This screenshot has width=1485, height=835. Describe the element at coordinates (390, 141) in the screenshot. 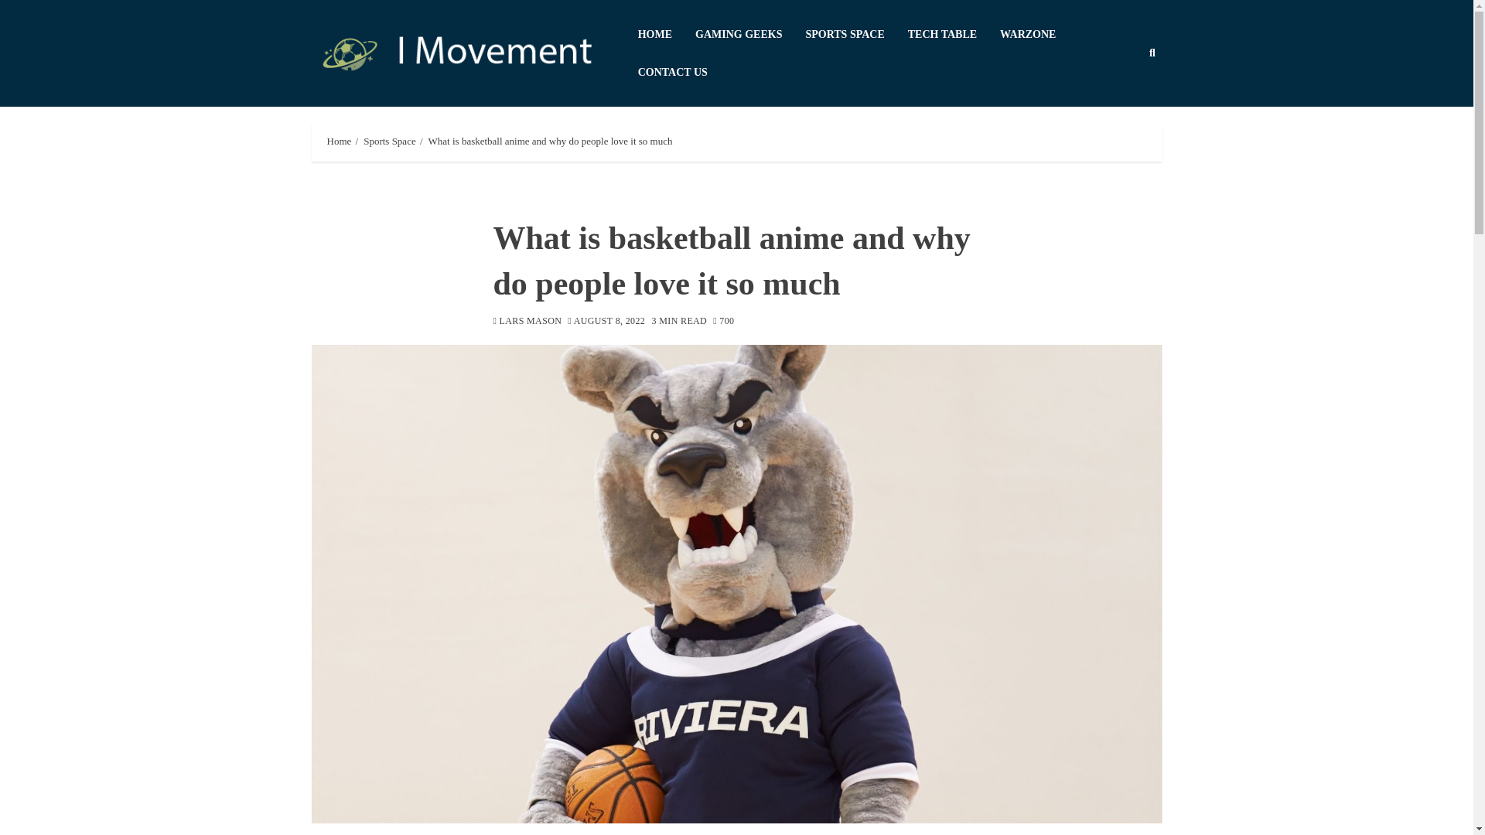

I see `Sports Space` at that location.